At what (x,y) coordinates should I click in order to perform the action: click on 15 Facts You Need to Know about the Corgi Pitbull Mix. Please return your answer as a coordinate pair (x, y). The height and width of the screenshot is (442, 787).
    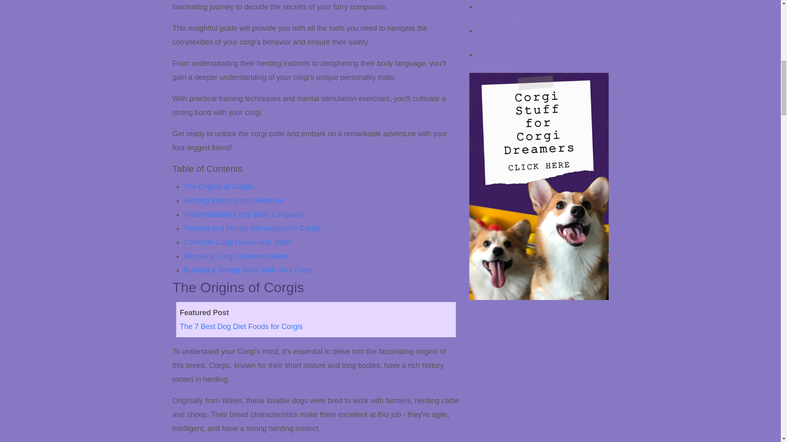
    Looking at the image, I should click on (538, 36).